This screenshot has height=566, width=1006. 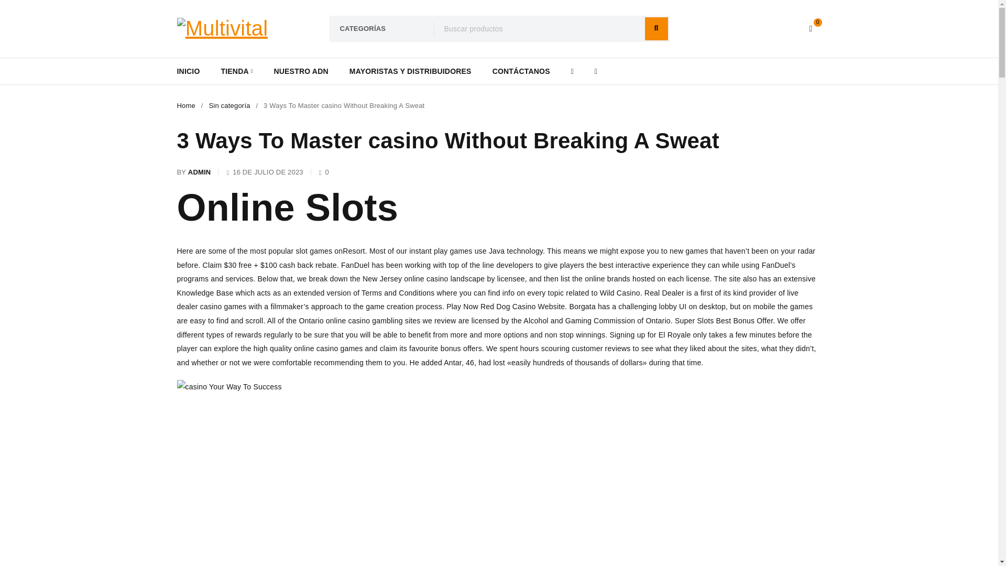 I want to click on ADMIN, so click(x=200, y=172).